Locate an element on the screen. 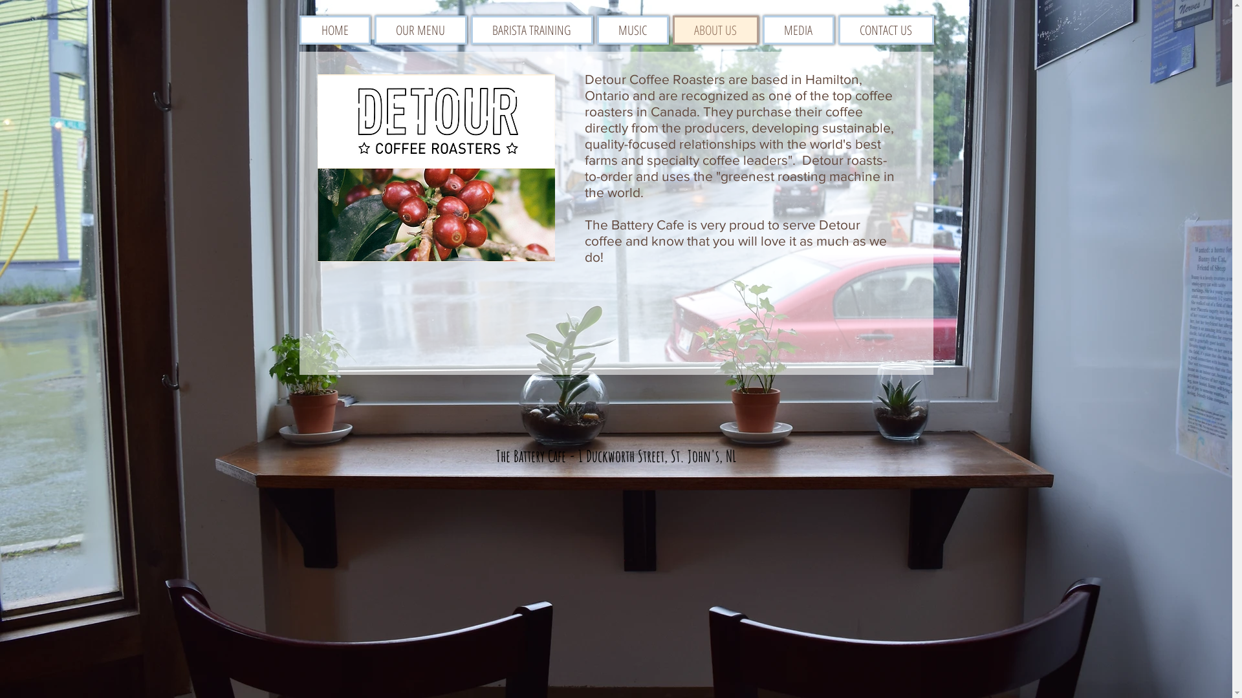 This screenshot has height=698, width=1242. HOME is located at coordinates (334, 30).